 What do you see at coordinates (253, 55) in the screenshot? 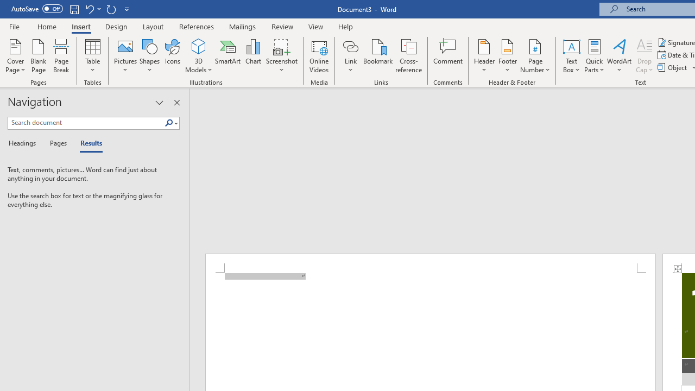
I see `Chart...` at bounding box center [253, 55].